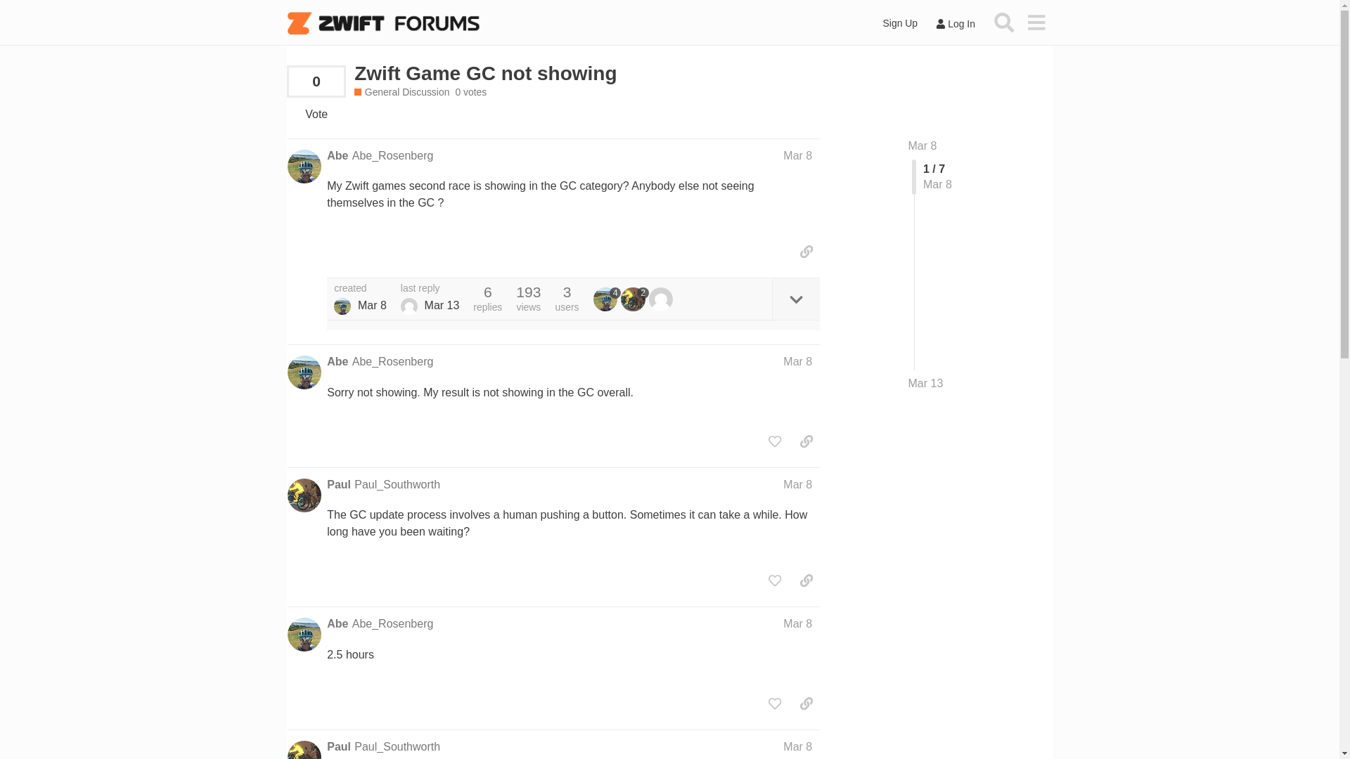 This screenshot has height=759, width=1350. I want to click on 2, so click(635, 299).